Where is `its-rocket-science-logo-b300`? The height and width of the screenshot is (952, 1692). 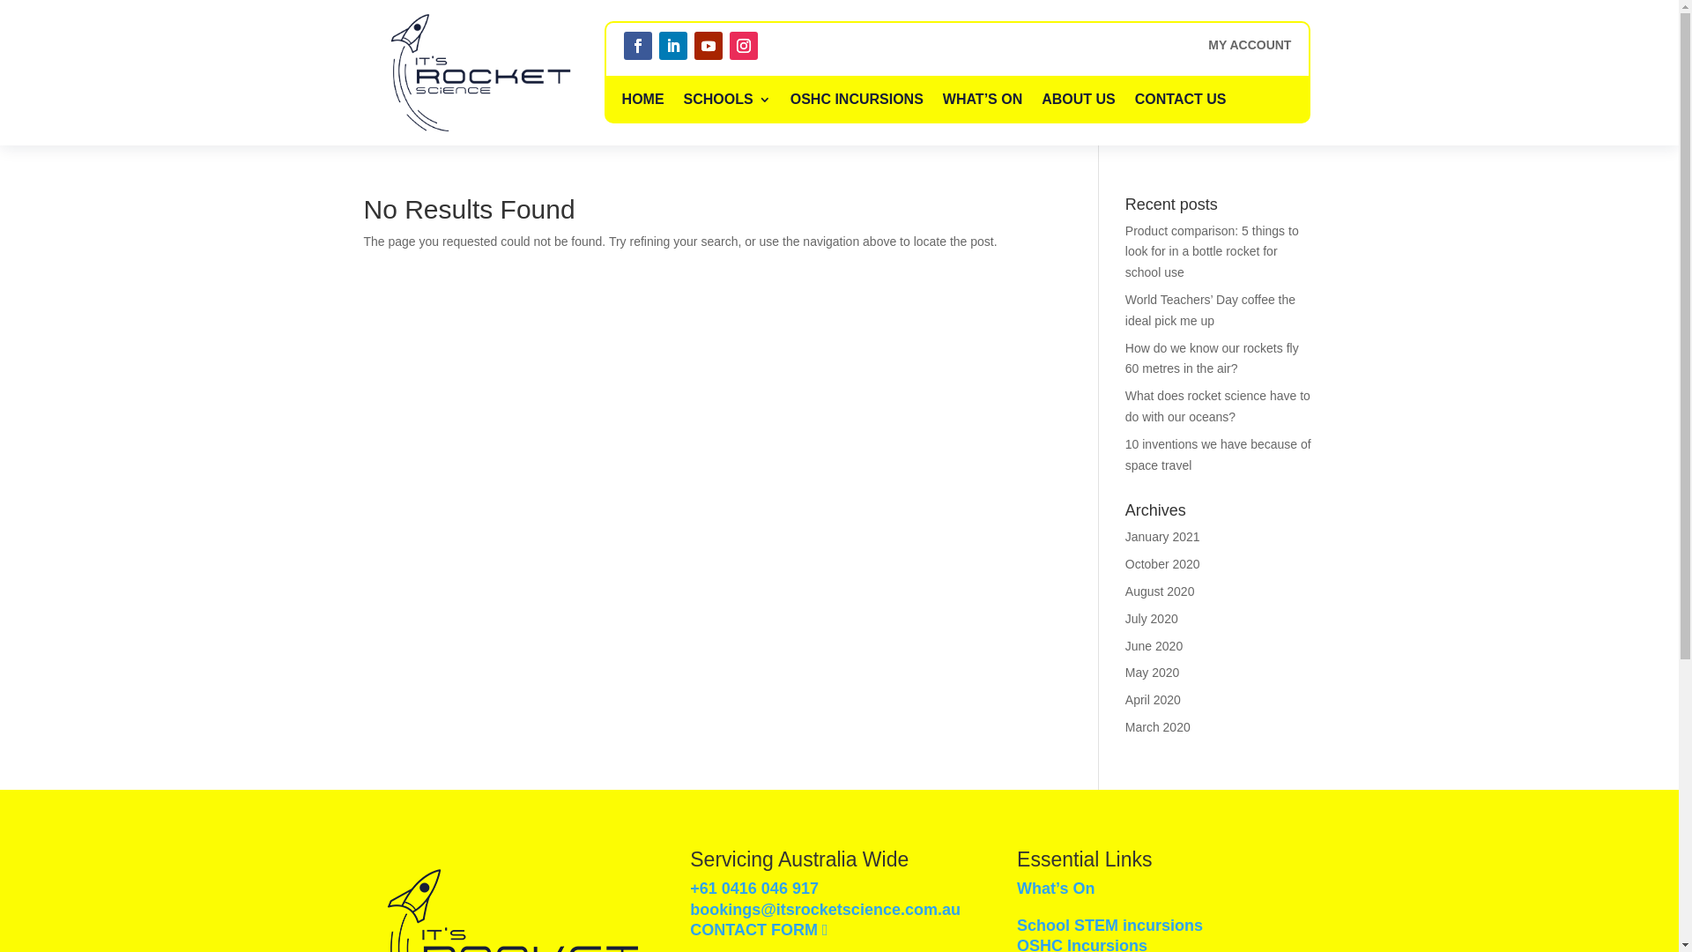
its-rocket-science-logo-b300 is located at coordinates (481, 72).